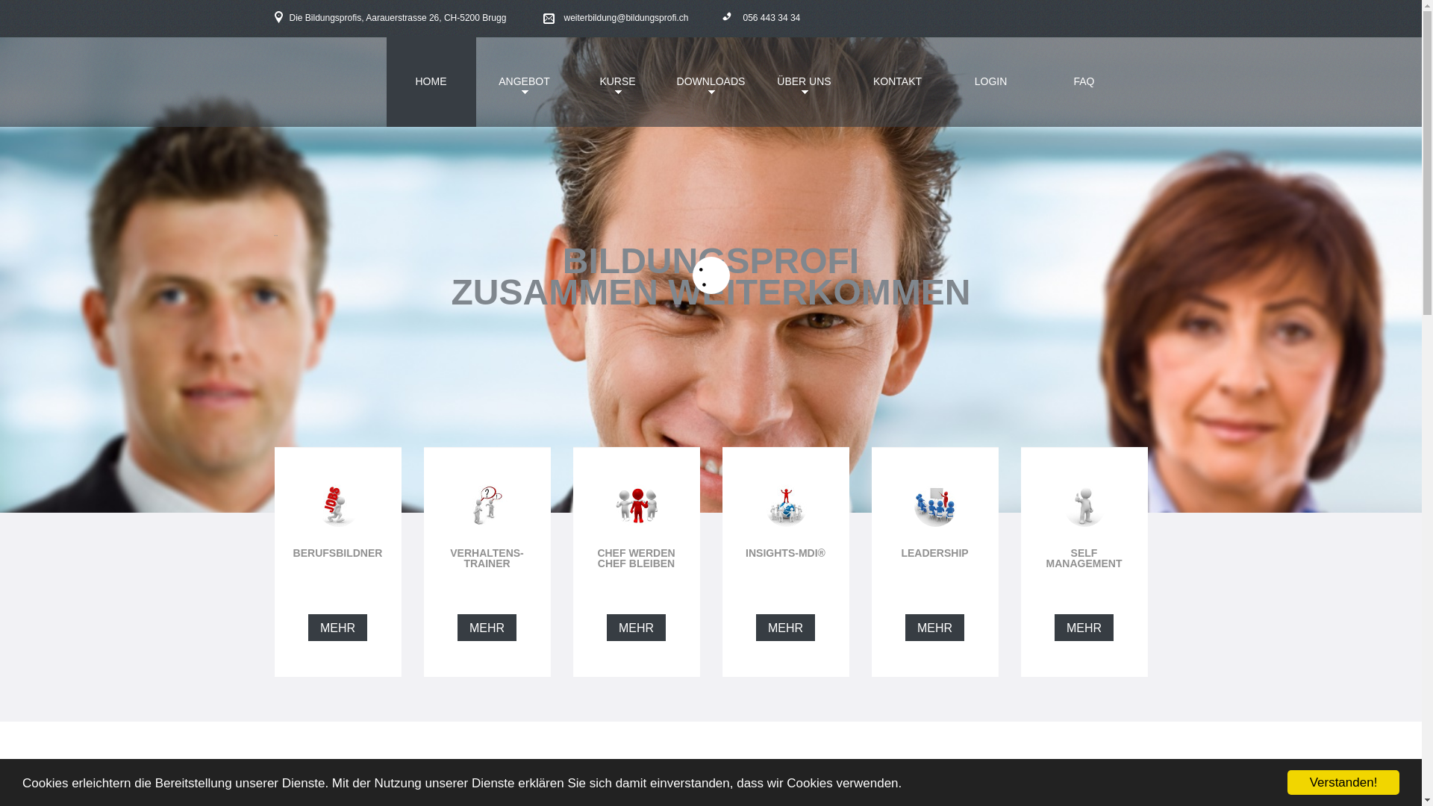  I want to click on BERUFSBILDNER
MEHR, so click(338, 617).